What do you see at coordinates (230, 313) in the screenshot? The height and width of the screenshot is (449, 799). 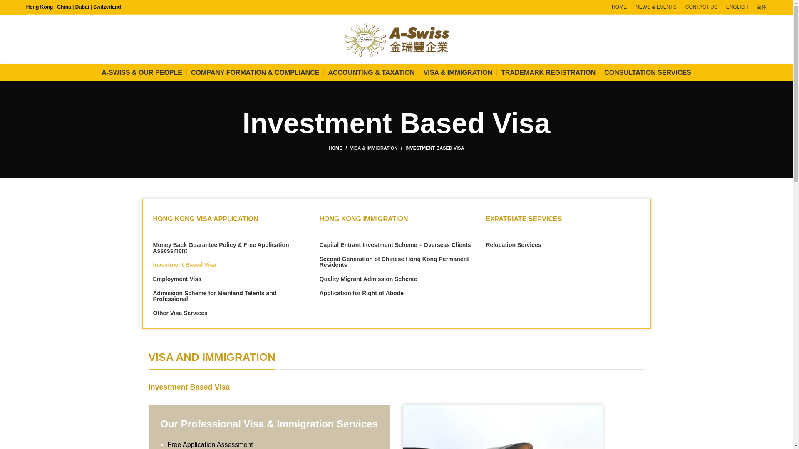 I see `Other Visa Services` at bounding box center [230, 313].